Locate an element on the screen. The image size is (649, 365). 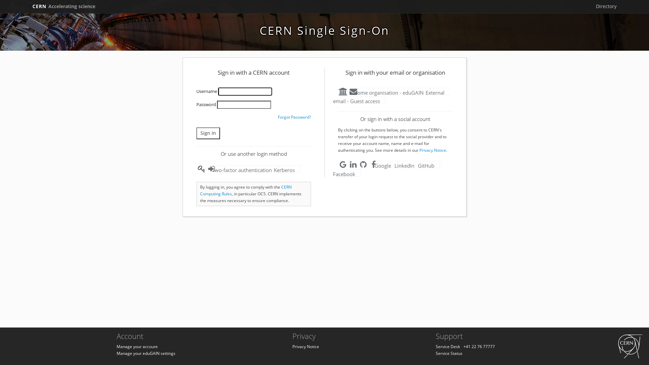
Privacy Notice is located at coordinates (433, 150).